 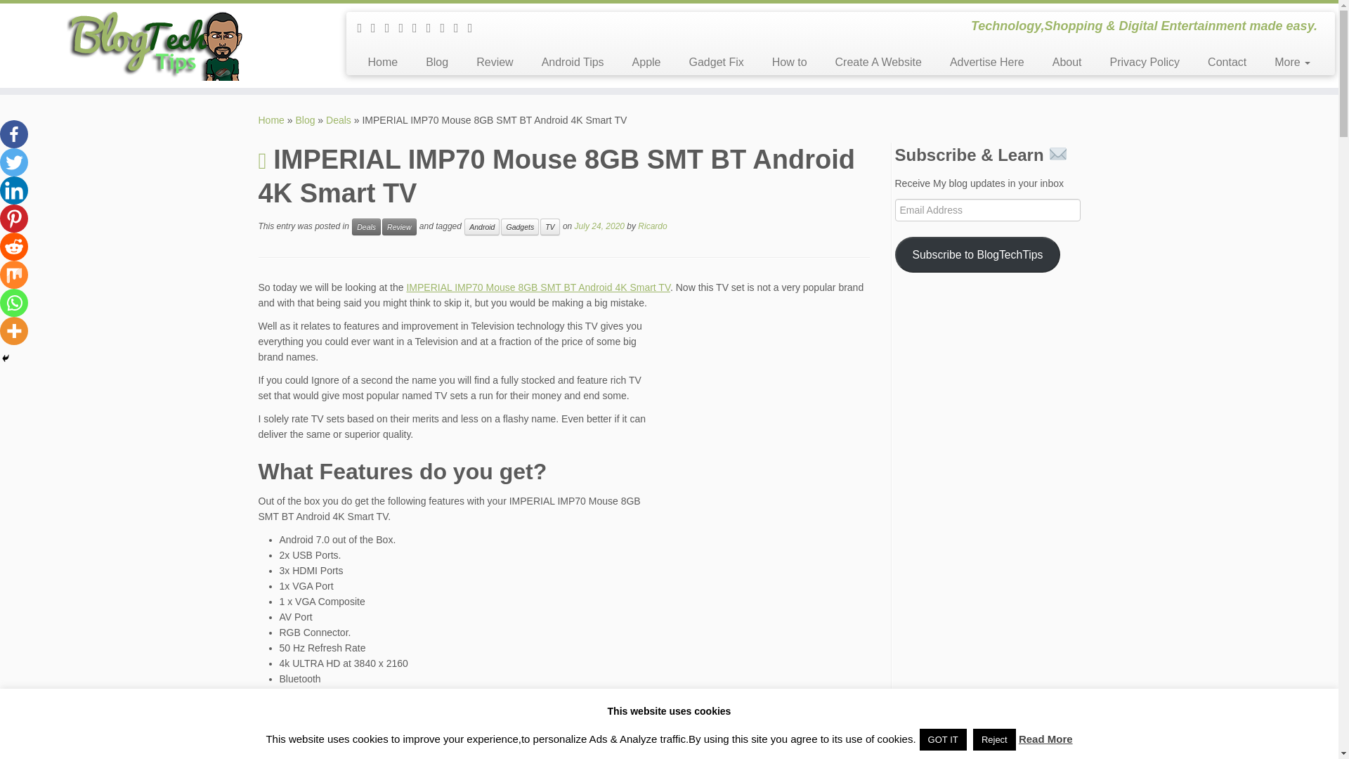 What do you see at coordinates (1227, 62) in the screenshot?
I see `Contact` at bounding box center [1227, 62].